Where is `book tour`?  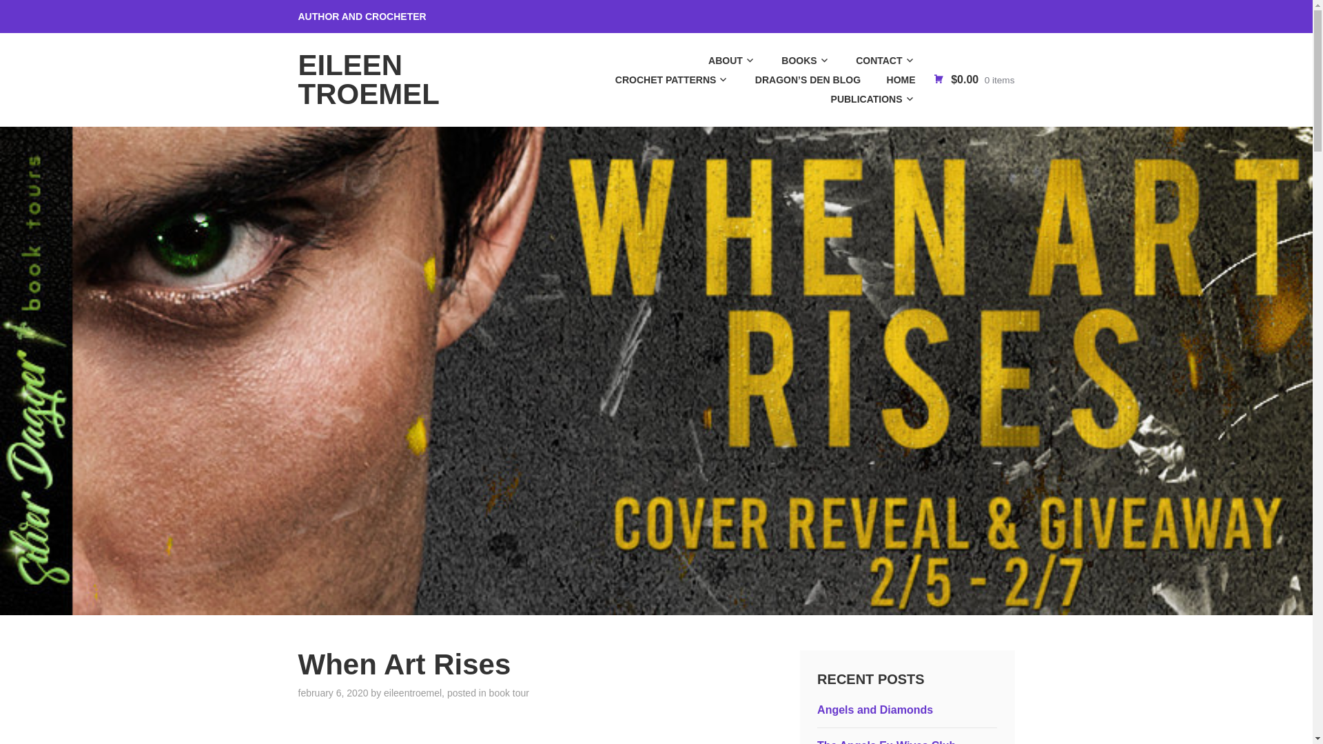
book tour is located at coordinates (509, 693).